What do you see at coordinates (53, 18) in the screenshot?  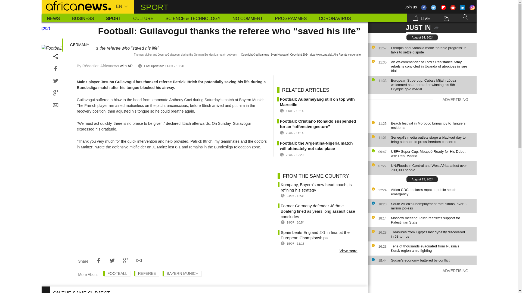 I see `News` at bounding box center [53, 18].